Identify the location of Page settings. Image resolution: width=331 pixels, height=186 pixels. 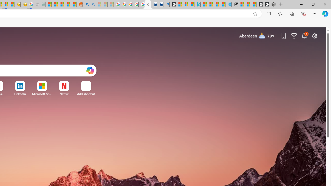
(314, 36).